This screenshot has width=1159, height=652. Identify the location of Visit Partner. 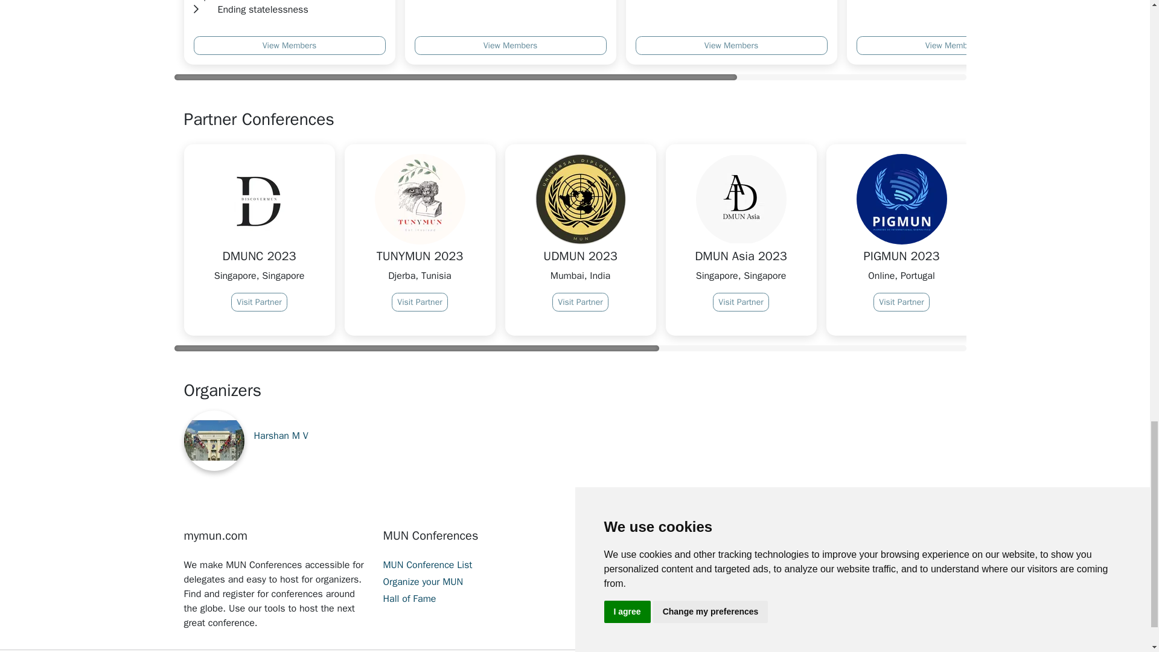
(419, 302).